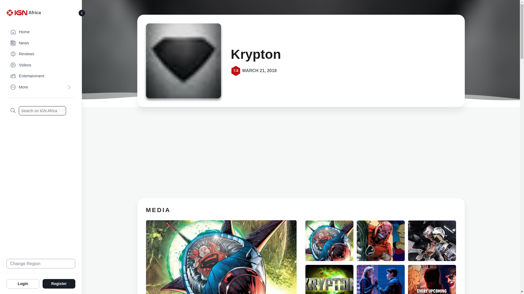 This screenshot has height=294, width=524. What do you see at coordinates (183, 62) in the screenshot?
I see `Krypton` at bounding box center [183, 62].